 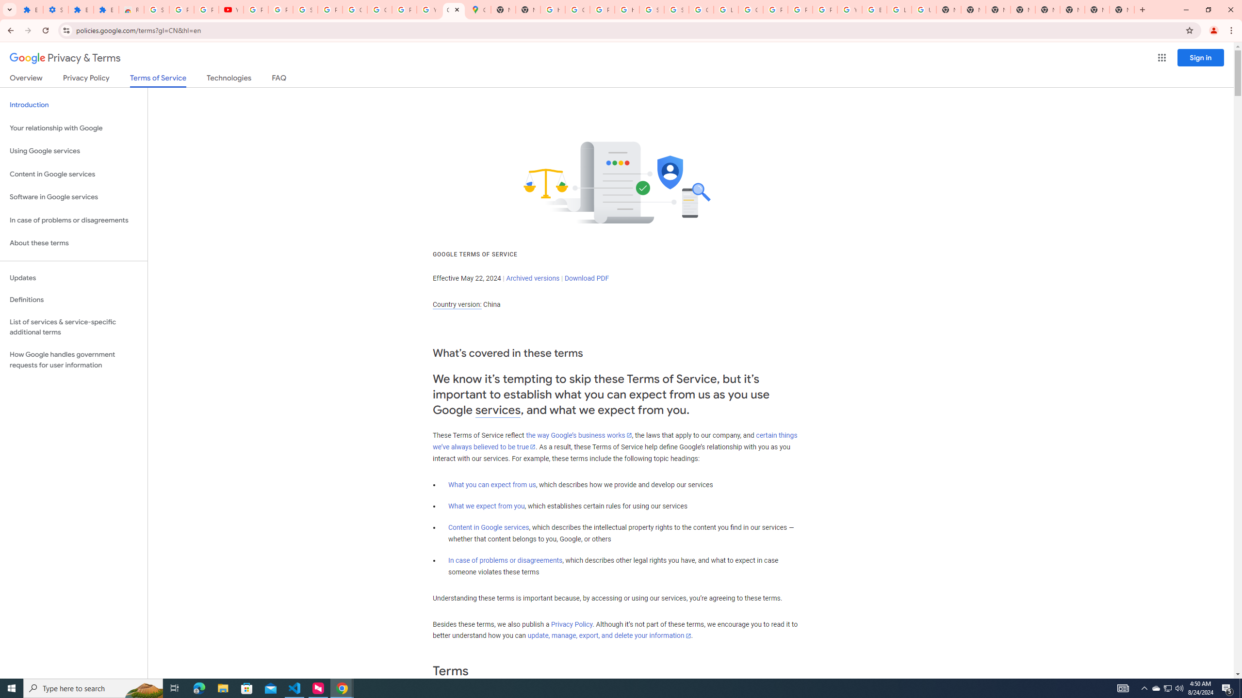 I want to click on Sign in - Google Accounts, so click(x=676, y=10).